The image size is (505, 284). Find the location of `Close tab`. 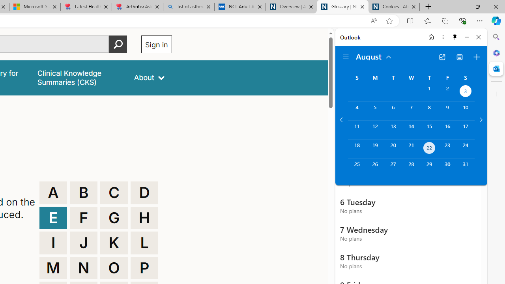

Close tab is located at coordinates (413, 6).